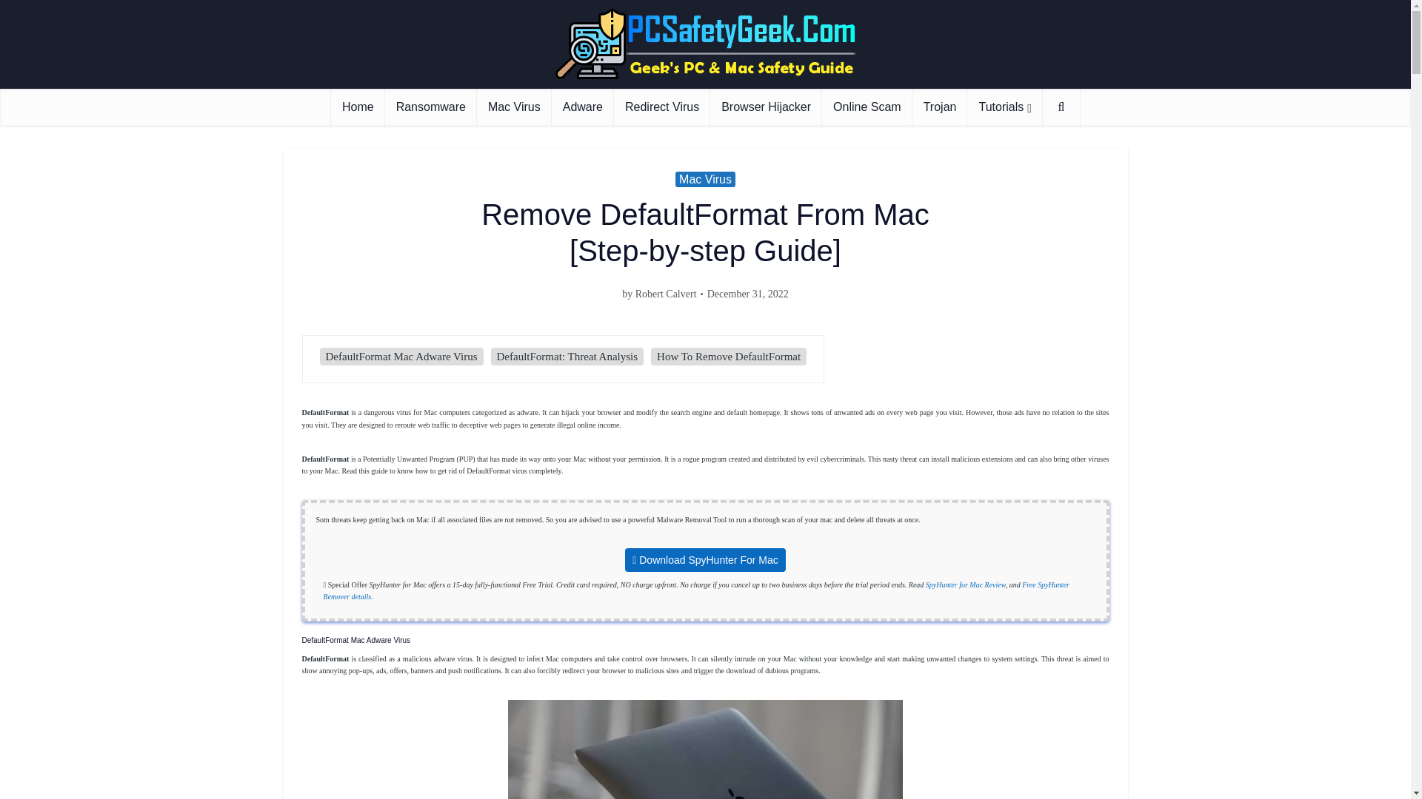 The height and width of the screenshot is (799, 1422). What do you see at coordinates (705, 559) in the screenshot?
I see `Download SpyHunter For Mac` at bounding box center [705, 559].